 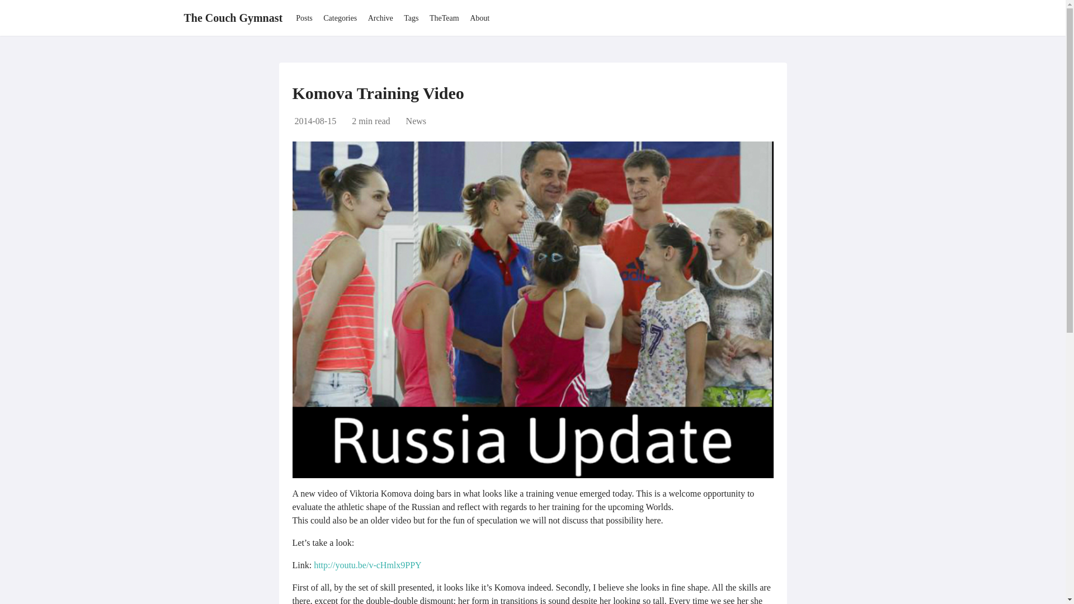 What do you see at coordinates (340, 18) in the screenshot?
I see `Categories` at bounding box center [340, 18].